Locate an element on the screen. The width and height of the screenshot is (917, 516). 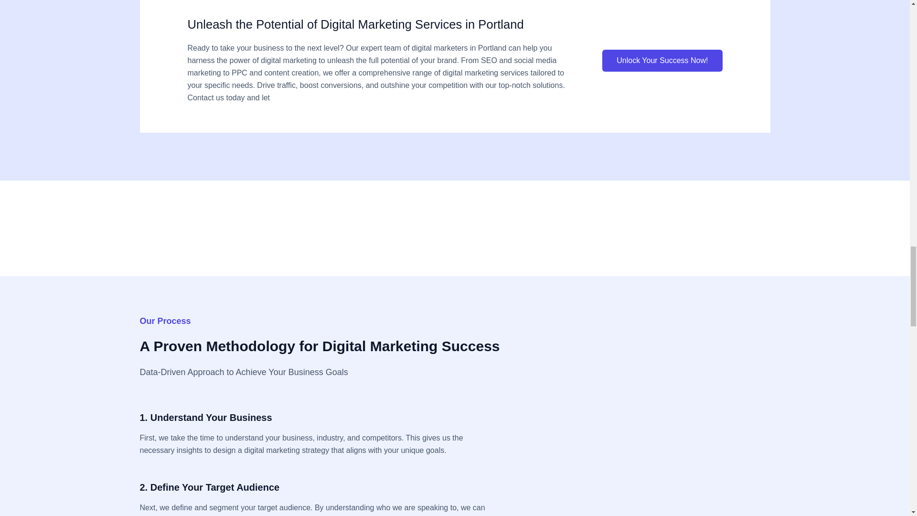
Unlock Your Success Now! is located at coordinates (662, 60).